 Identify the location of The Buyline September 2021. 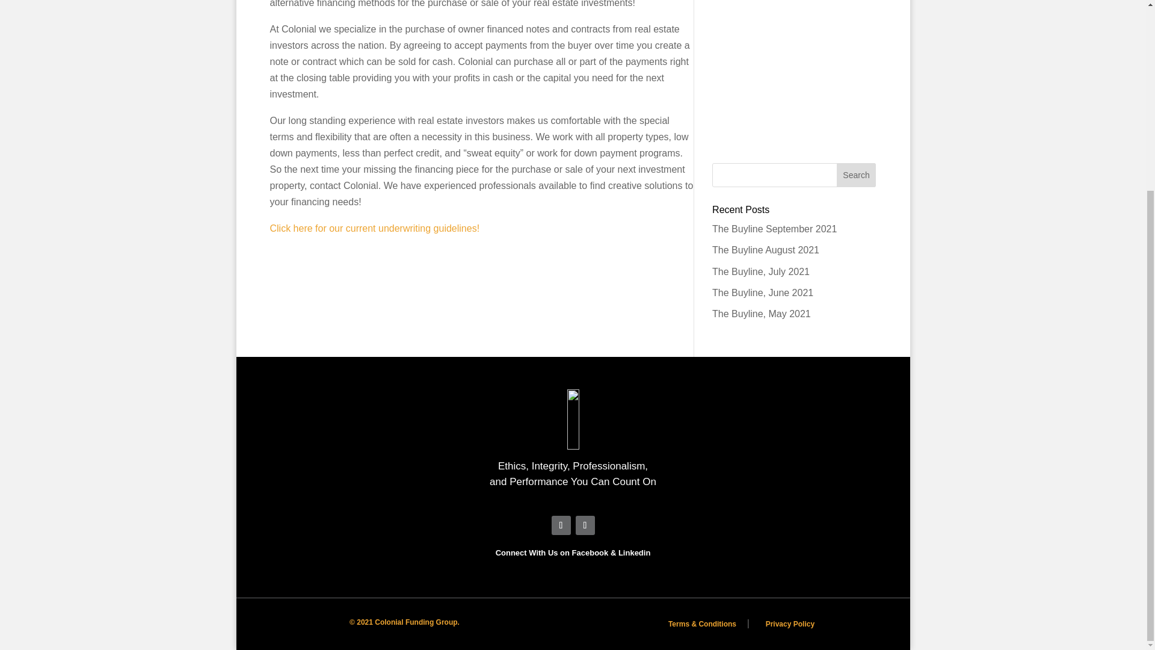
(774, 229).